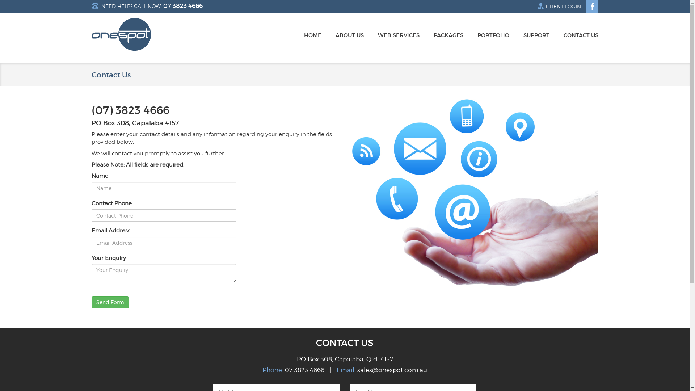 The image size is (695, 391). What do you see at coordinates (536, 39) in the screenshot?
I see `SUPPORT` at bounding box center [536, 39].